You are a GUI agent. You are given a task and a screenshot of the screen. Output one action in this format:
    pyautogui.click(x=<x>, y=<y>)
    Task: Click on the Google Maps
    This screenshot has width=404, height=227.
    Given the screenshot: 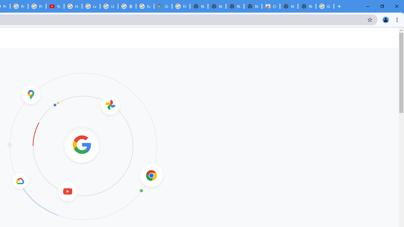 What is the action you would take?
    pyautogui.click(x=163, y=6)
    